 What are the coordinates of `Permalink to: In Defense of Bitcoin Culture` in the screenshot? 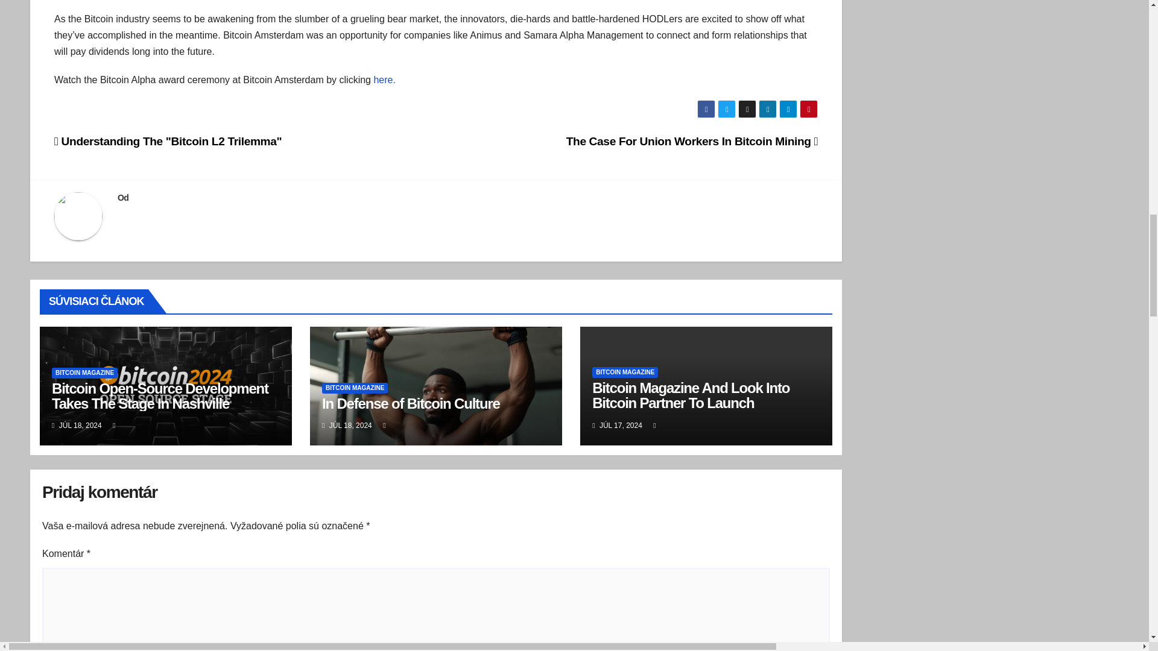 It's located at (411, 403).